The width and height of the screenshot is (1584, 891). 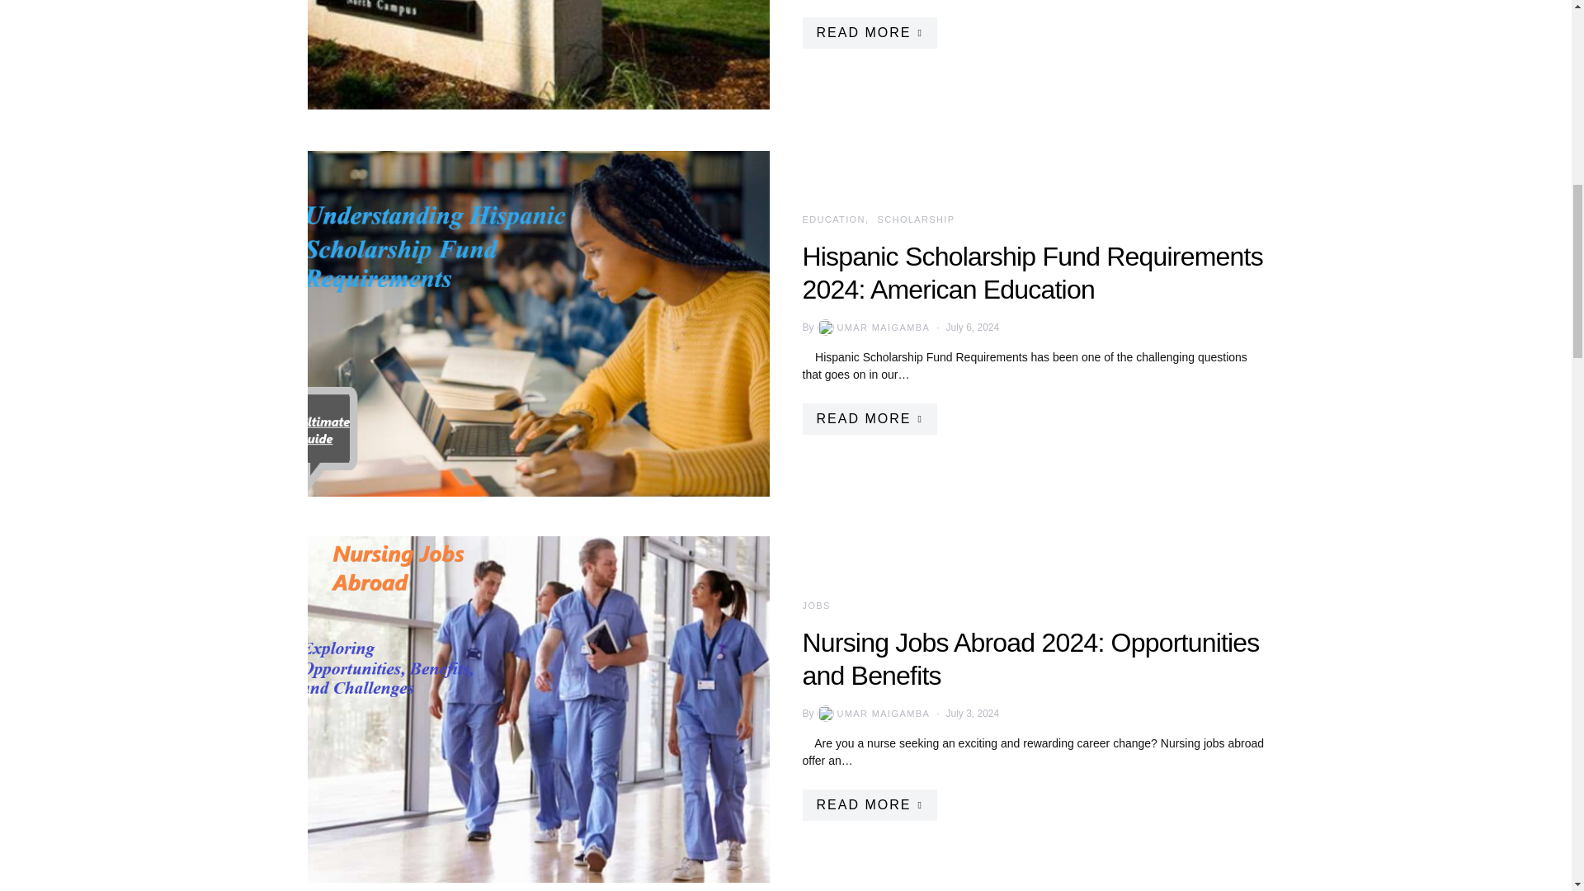 I want to click on READ MORE, so click(x=868, y=419).